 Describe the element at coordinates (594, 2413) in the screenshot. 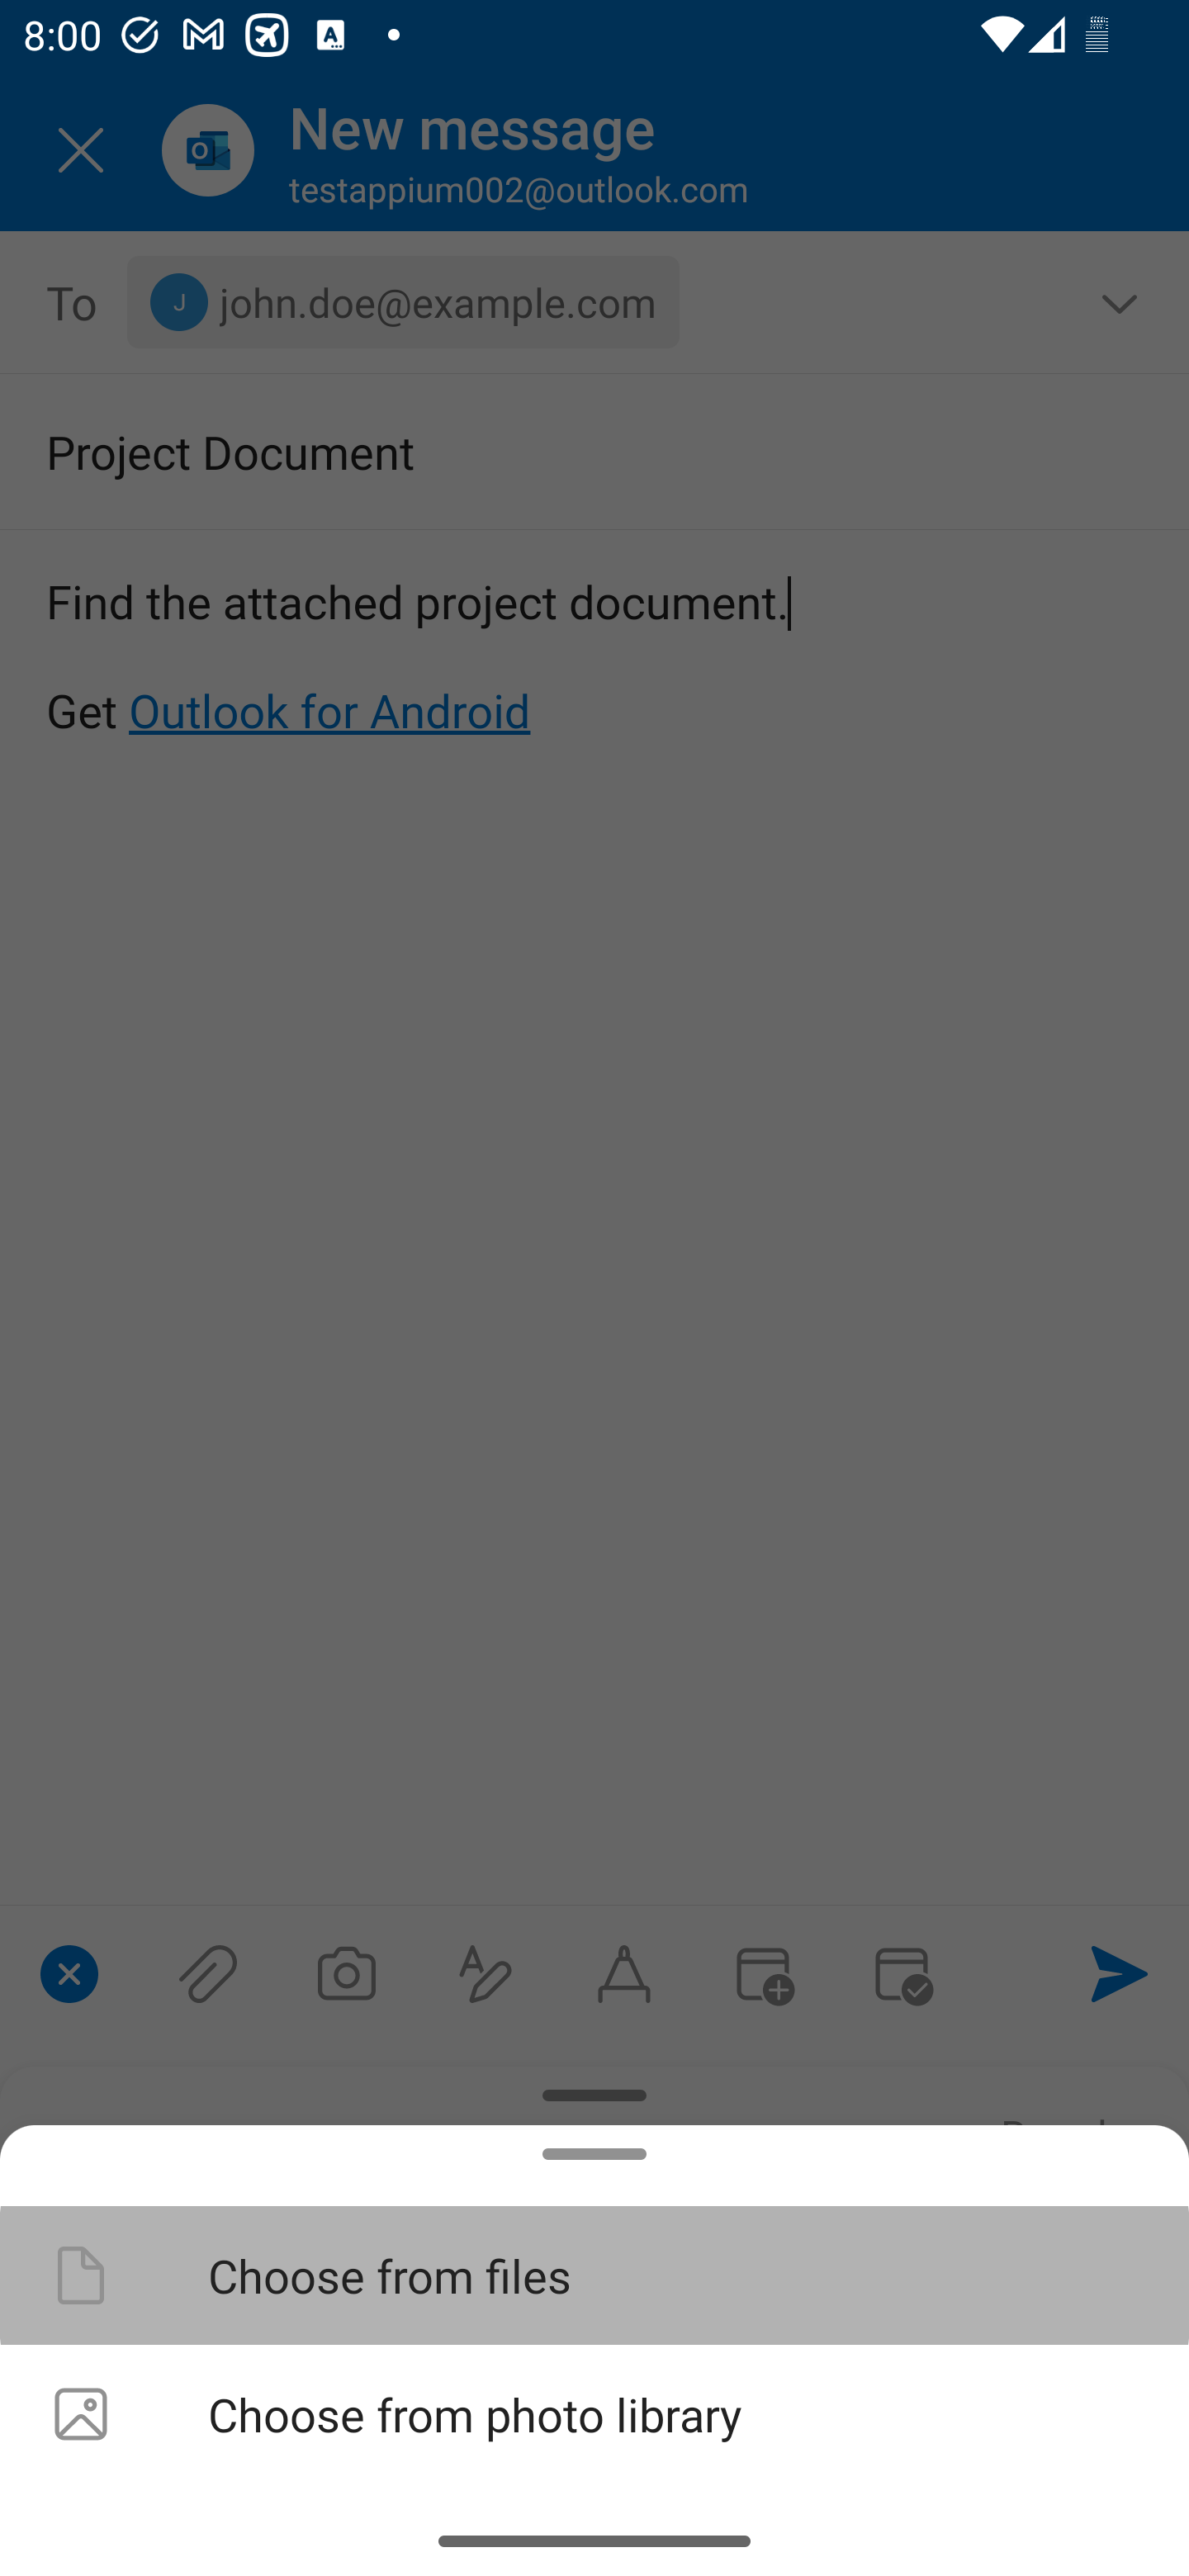

I see `Choose from photo library` at that location.